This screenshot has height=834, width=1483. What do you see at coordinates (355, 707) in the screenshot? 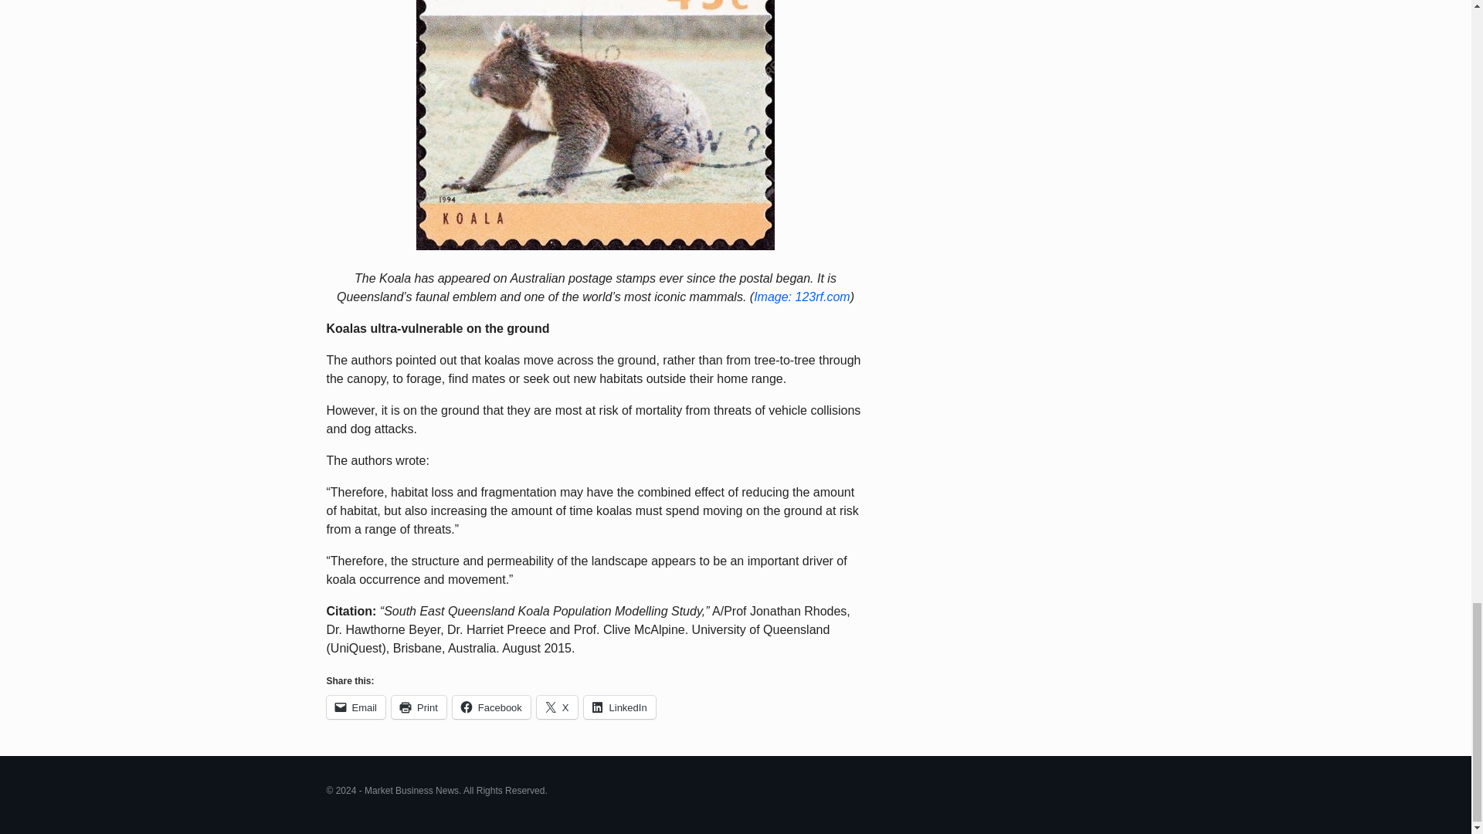
I see `Click to email a link to a friend` at bounding box center [355, 707].